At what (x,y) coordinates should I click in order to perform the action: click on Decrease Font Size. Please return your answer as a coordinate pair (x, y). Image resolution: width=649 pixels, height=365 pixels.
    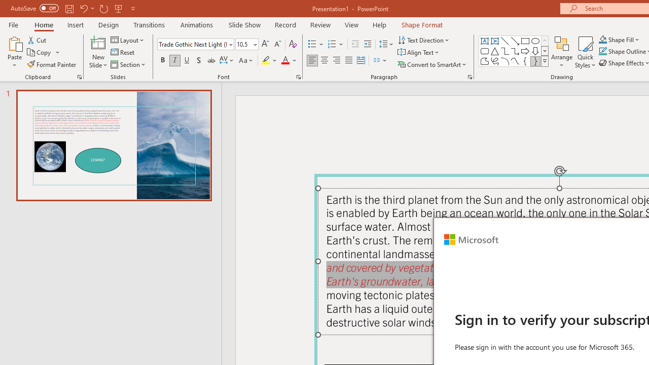
    Looking at the image, I should click on (277, 45).